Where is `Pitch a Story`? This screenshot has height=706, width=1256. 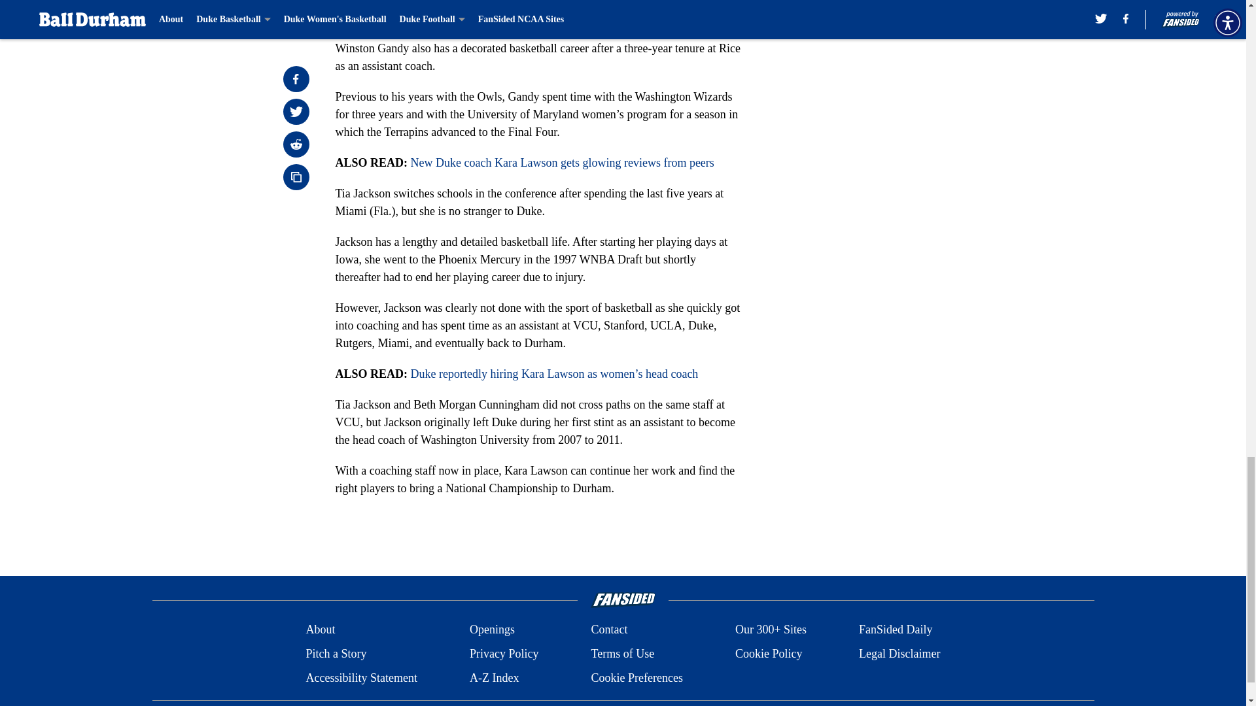 Pitch a Story is located at coordinates (336, 654).